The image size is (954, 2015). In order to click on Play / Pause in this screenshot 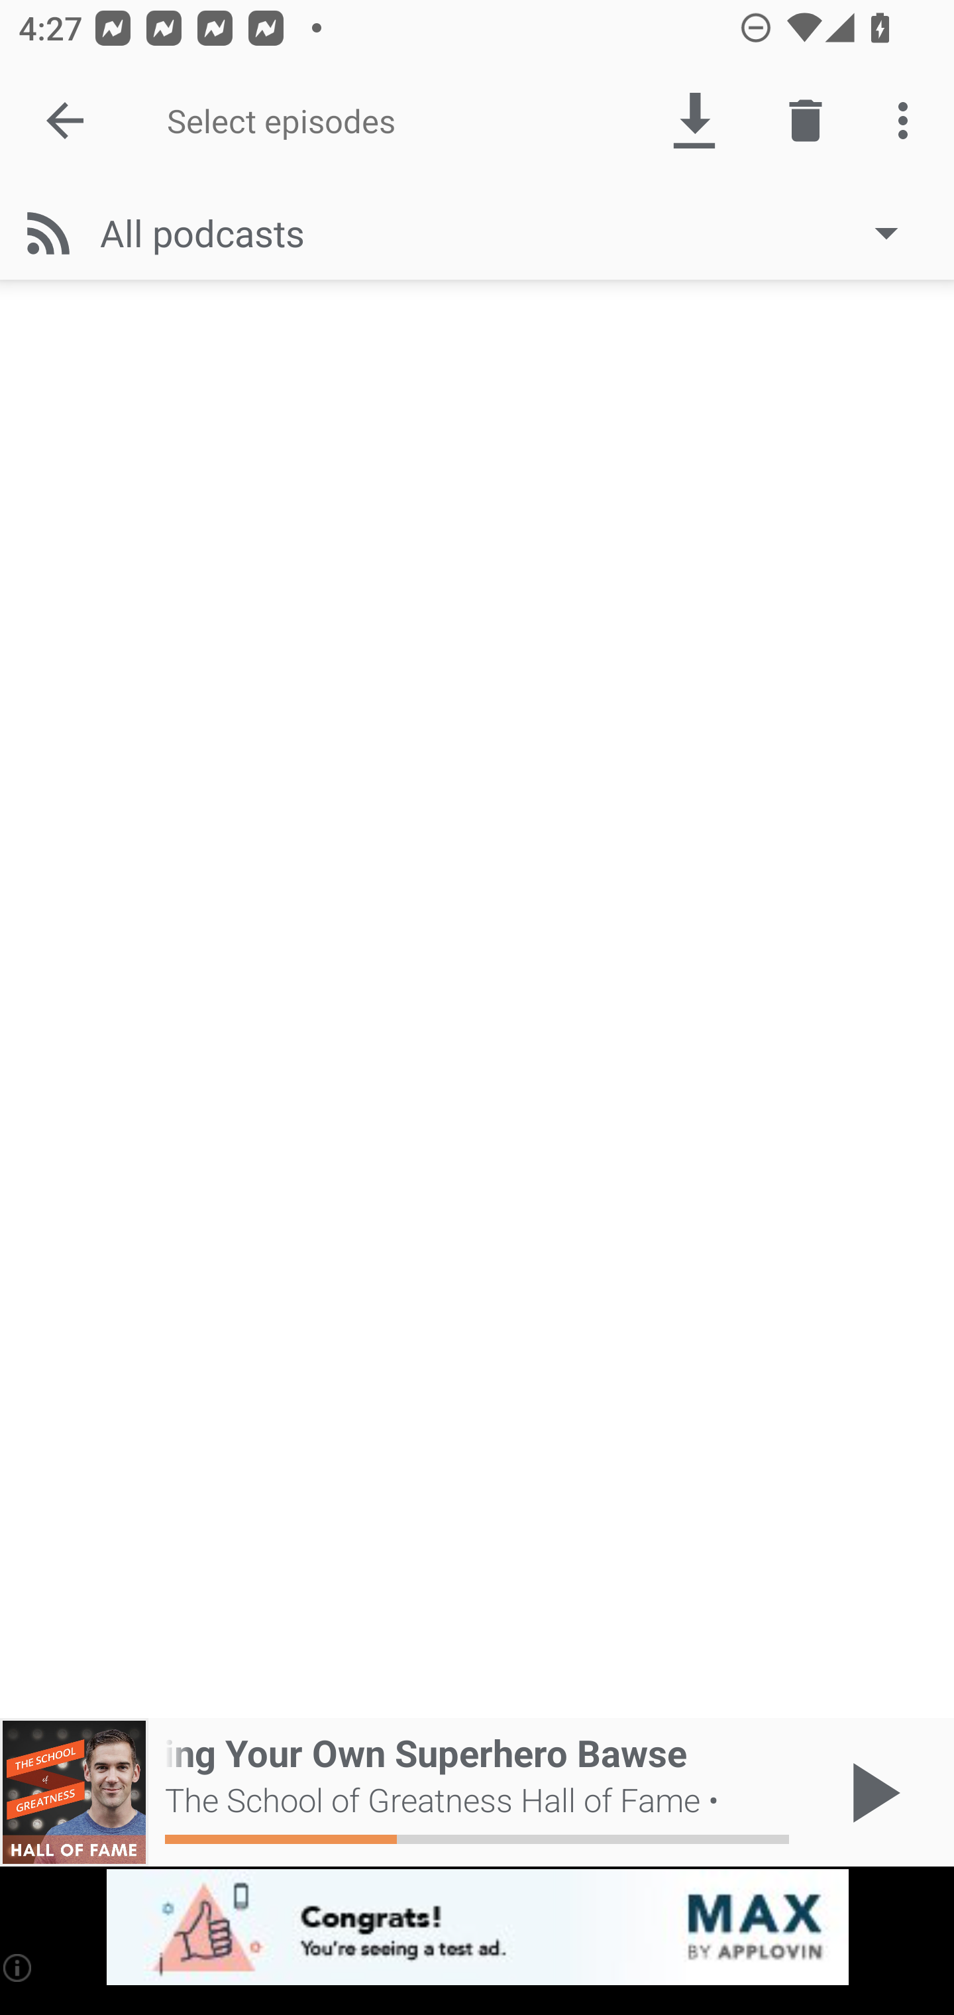, I will do `click(871, 1792)`.